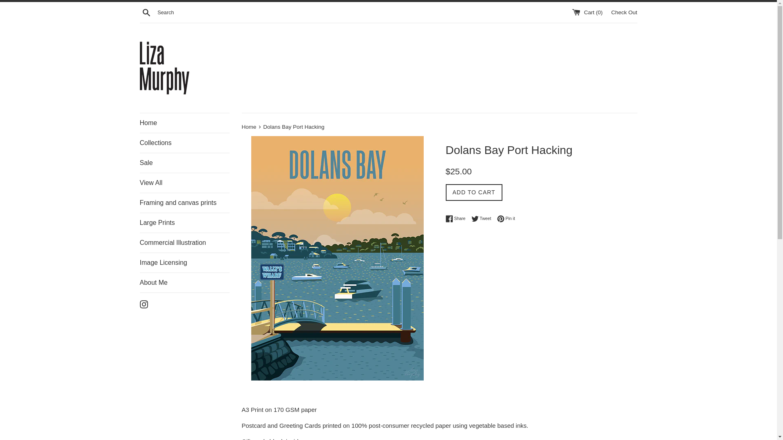 The width and height of the screenshot is (783, 440). What do you see at coordinates (184, 223) in the screenshot?
I see `Large Prints` at bounding box center [184, 223].